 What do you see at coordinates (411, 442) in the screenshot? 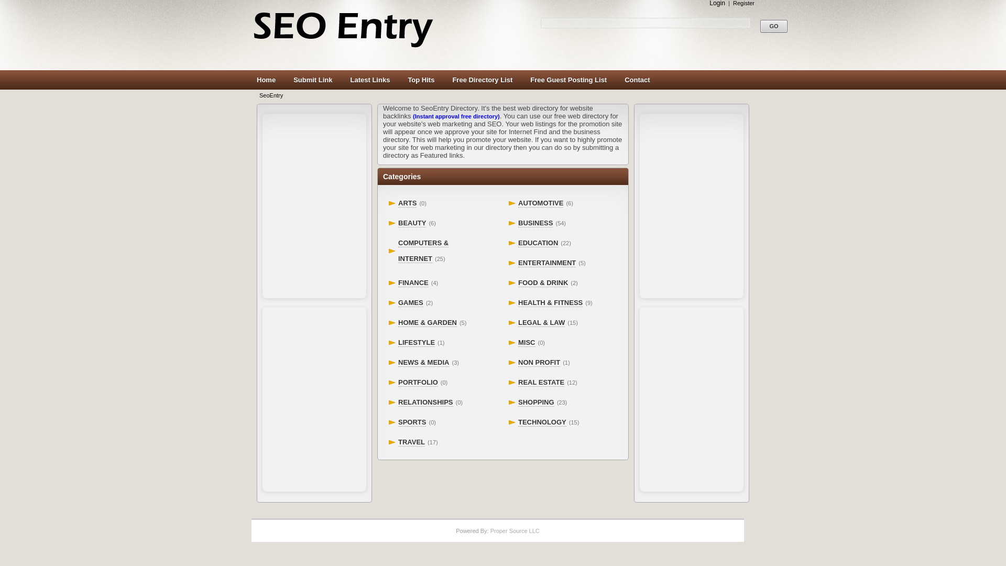
I see `TRAVEL` at bounding box center [411, 442].